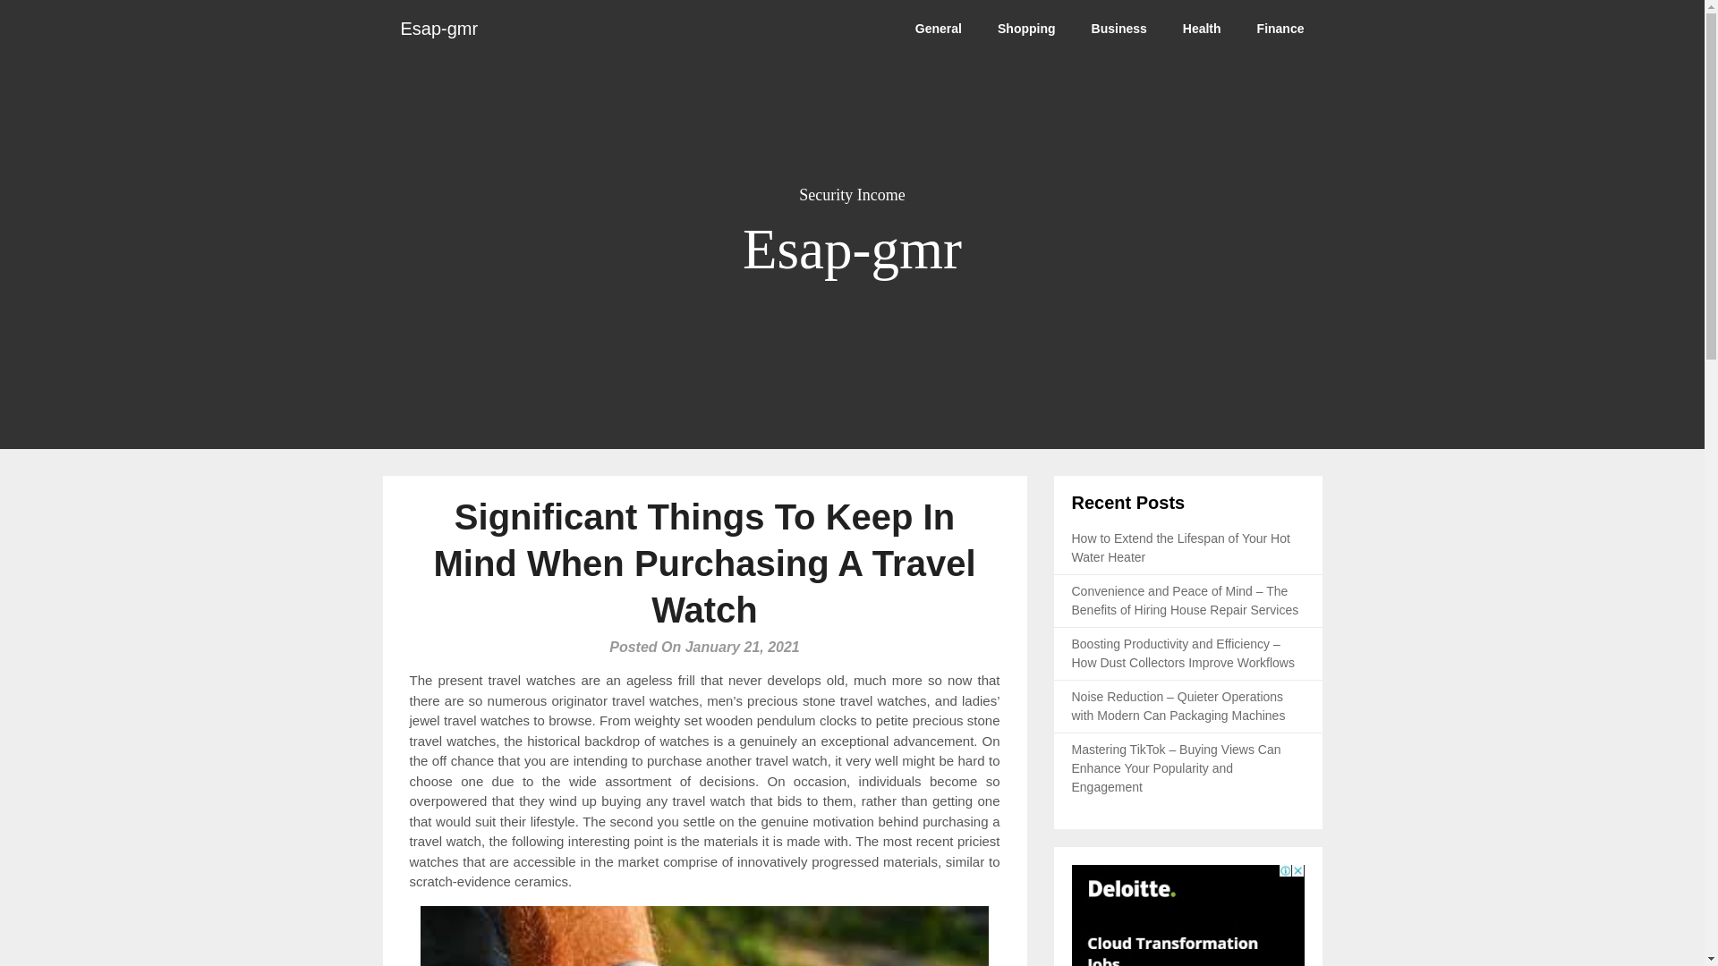 This screenshot has width=1718, height=966. I want to click on Esap-gmr, so click(439, 29).